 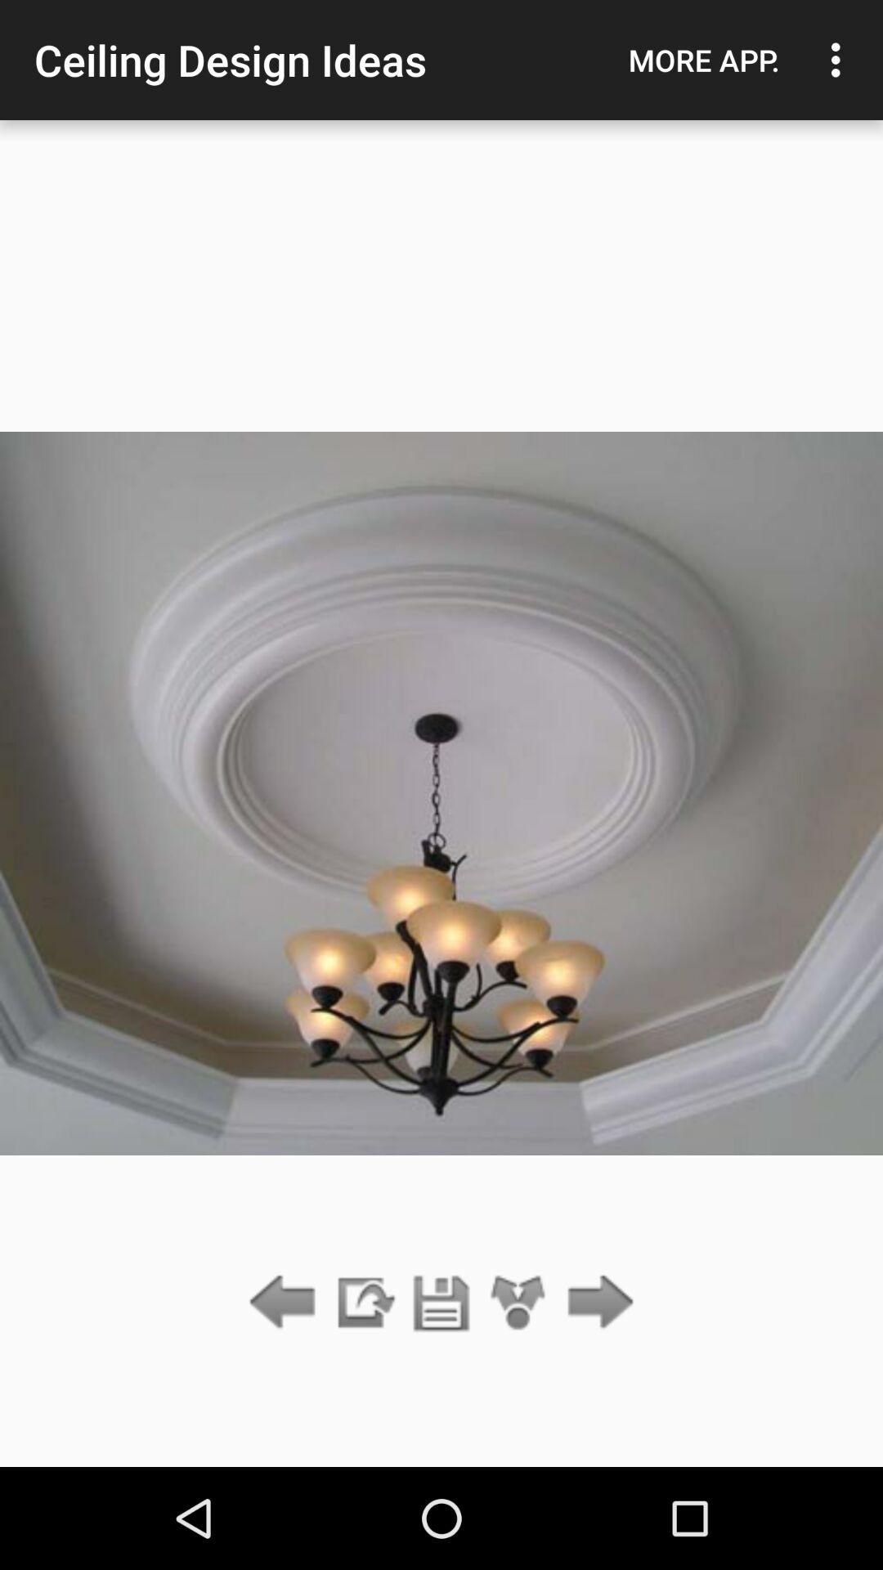 I want to click on forwarded, so click(x=595, y=1303).